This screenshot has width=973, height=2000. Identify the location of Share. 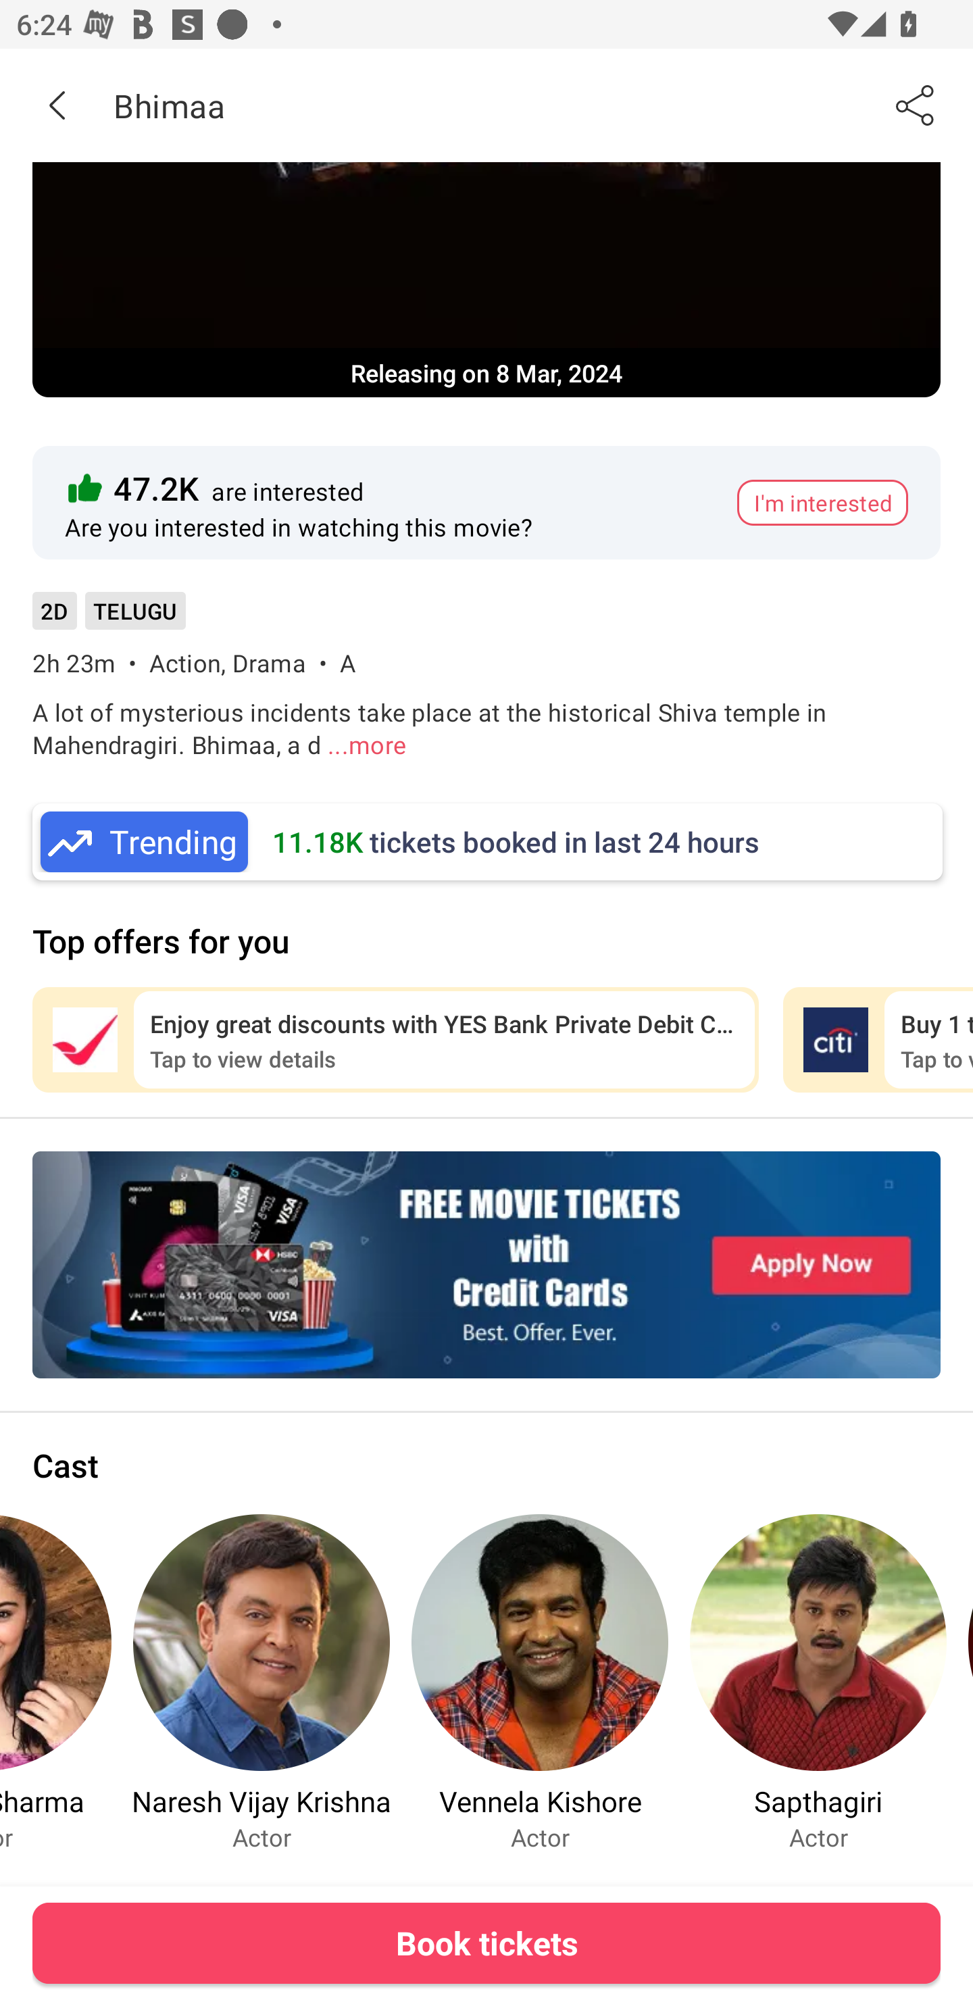
(916, 105).